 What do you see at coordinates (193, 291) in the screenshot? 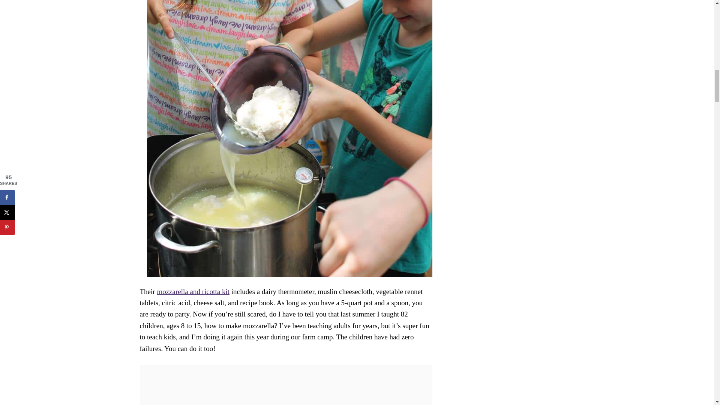
I see `mozzarella and ricotta kit` at bounding box center [193, 291].